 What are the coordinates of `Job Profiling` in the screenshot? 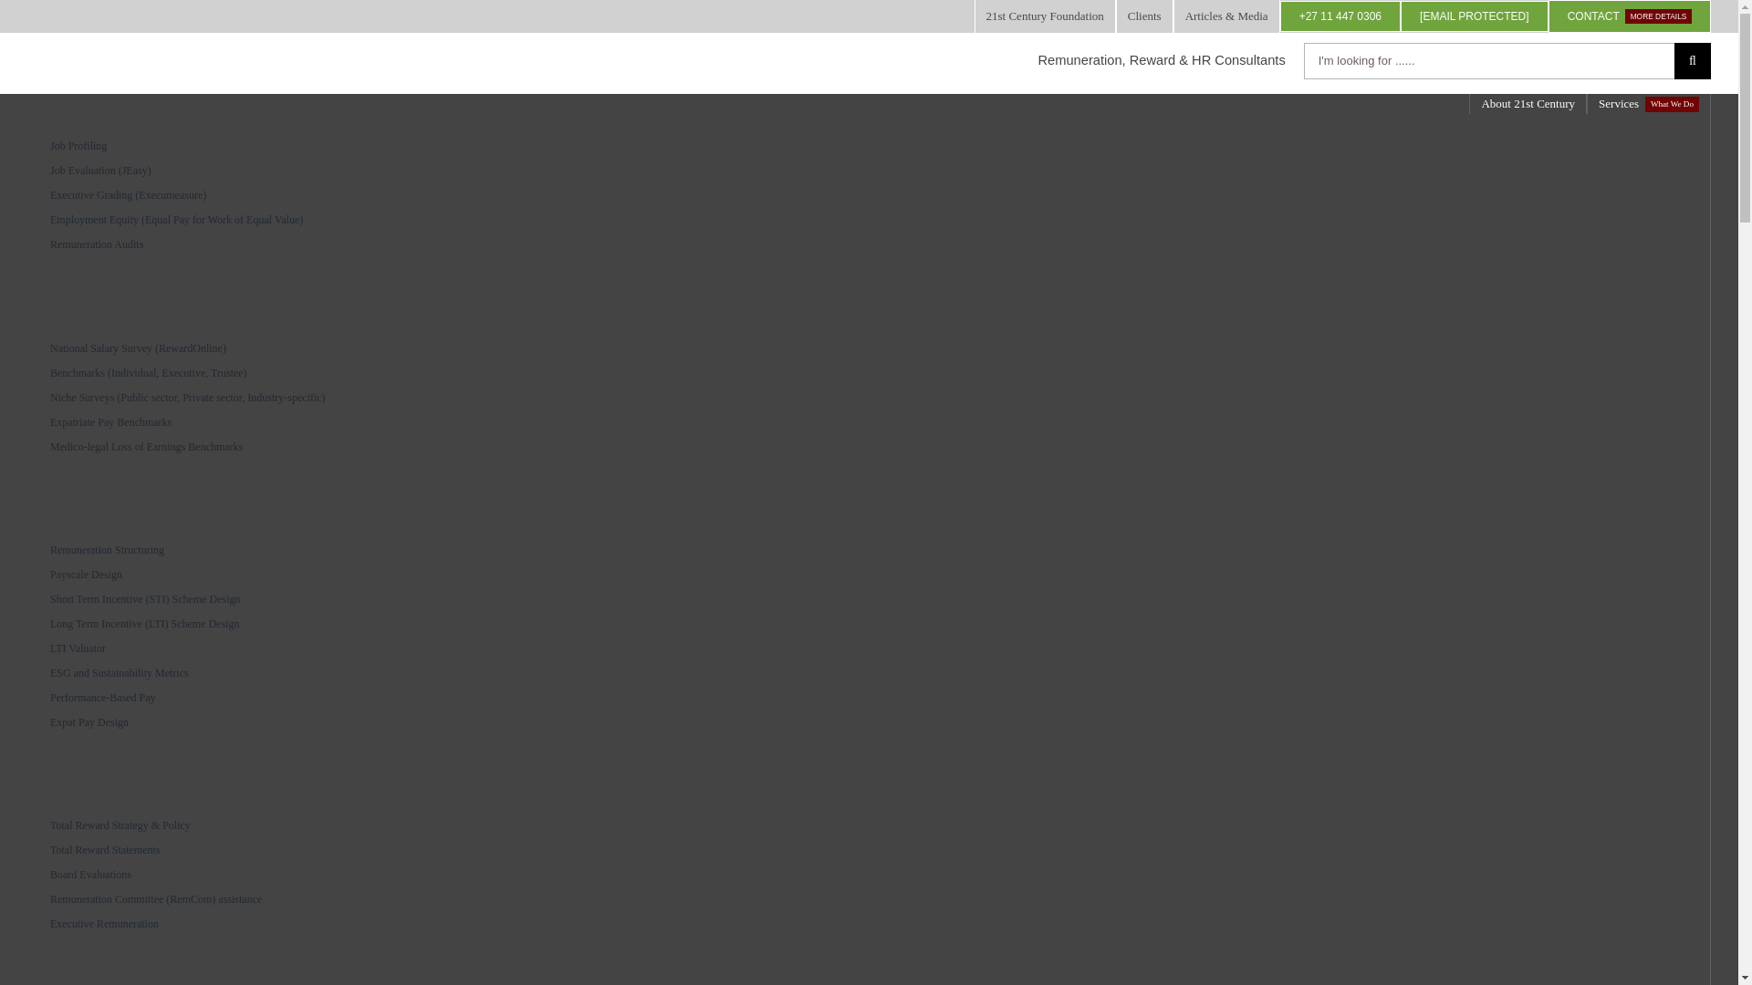 It's located at (871, 146).